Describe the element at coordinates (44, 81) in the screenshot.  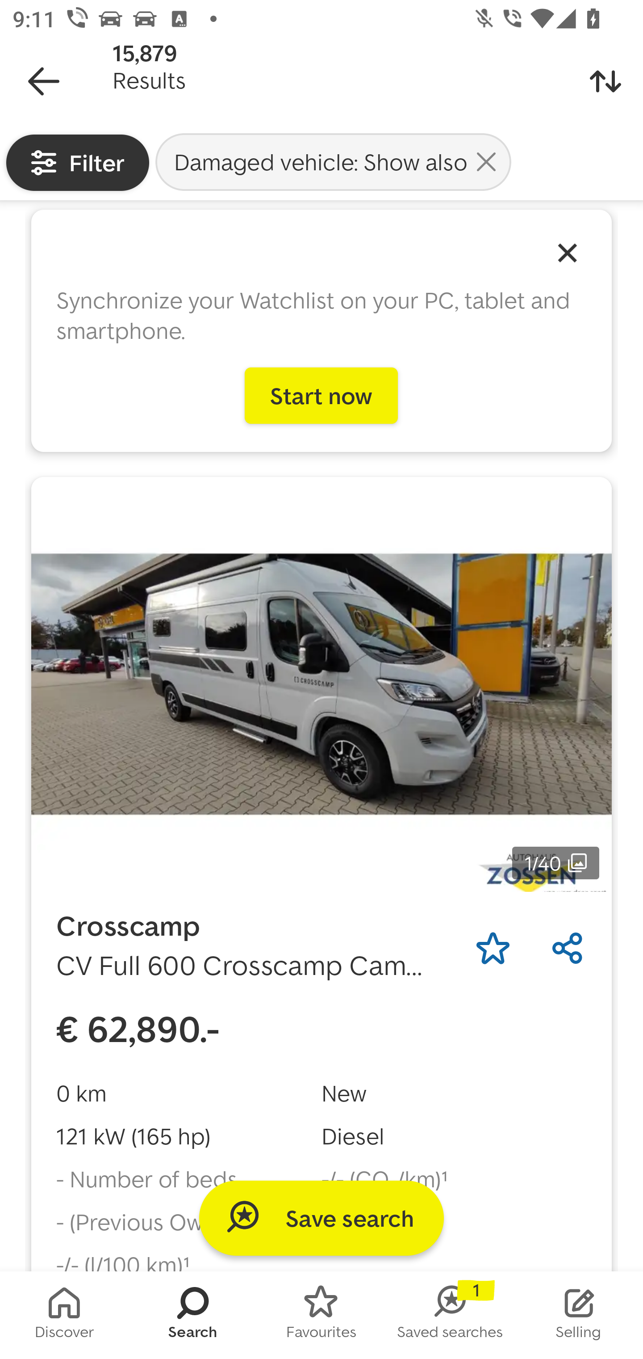
I see `Navigate up` at that location.